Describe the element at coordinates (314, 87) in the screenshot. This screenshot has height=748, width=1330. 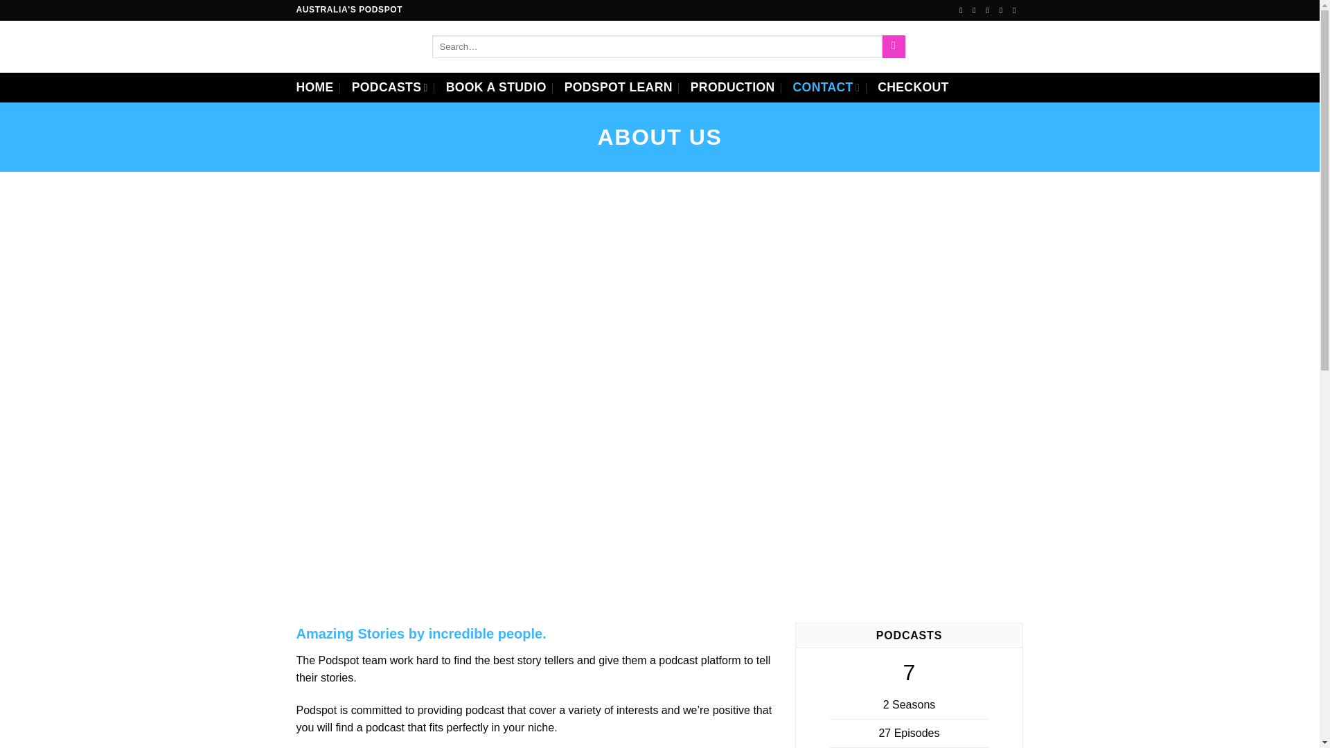
I see `HOME` at that location.